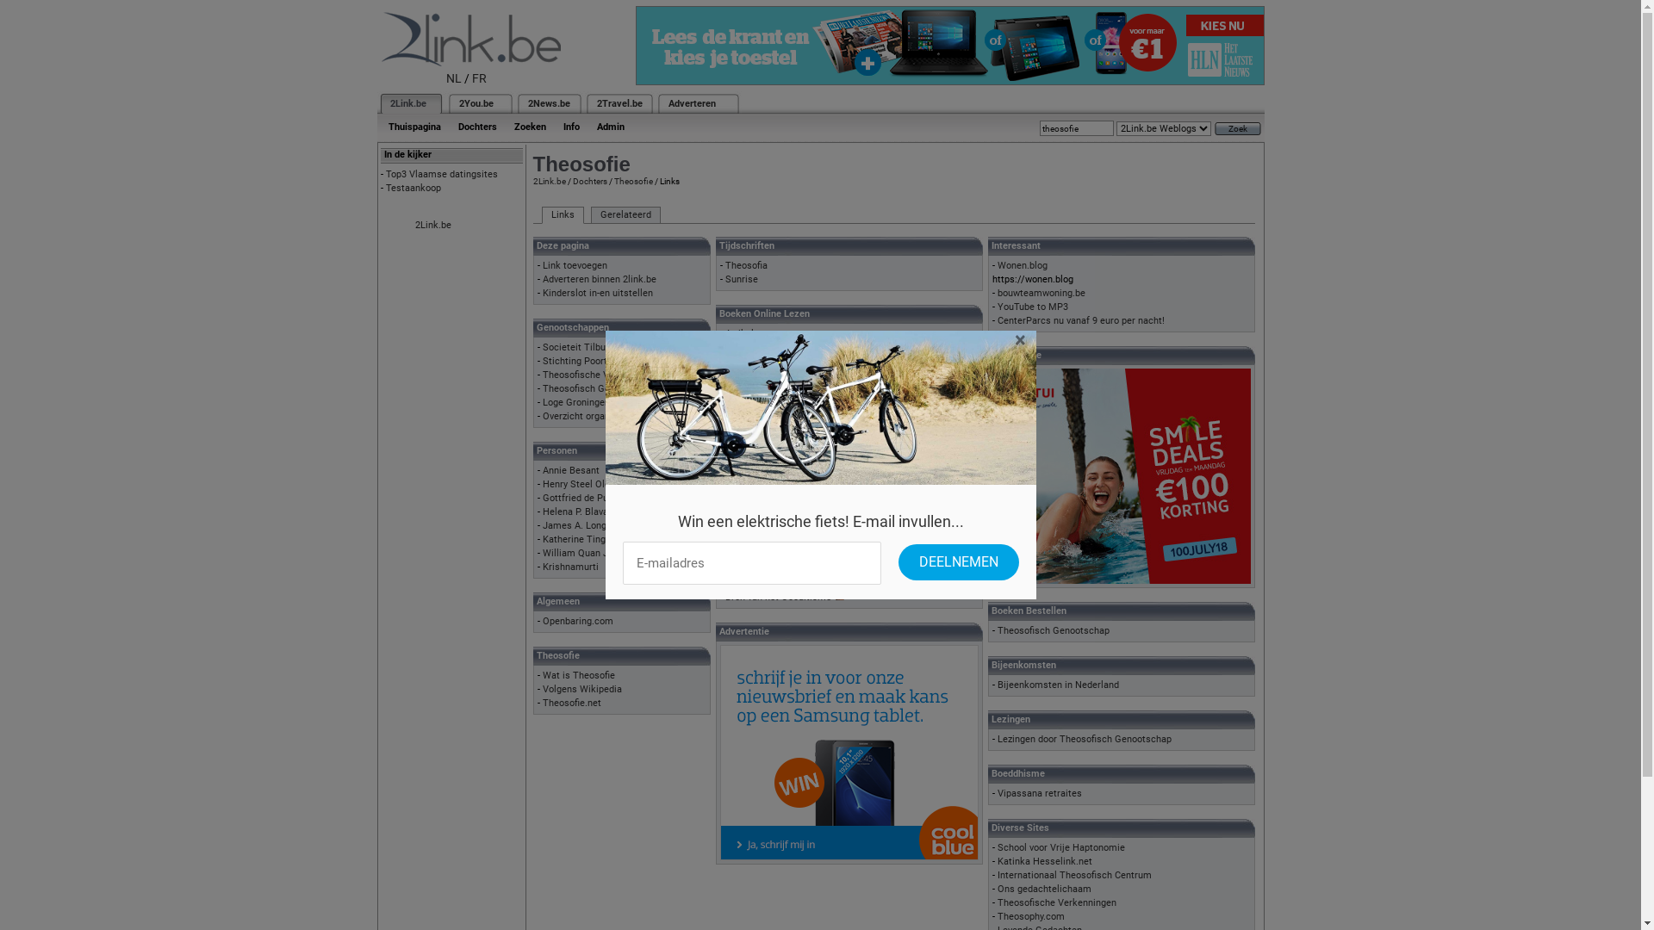 The width and height of the screenshot is (1654, 930). Describe the element at coordinates (632, 181) in the screenshot. I see `Theosofie` at that location.